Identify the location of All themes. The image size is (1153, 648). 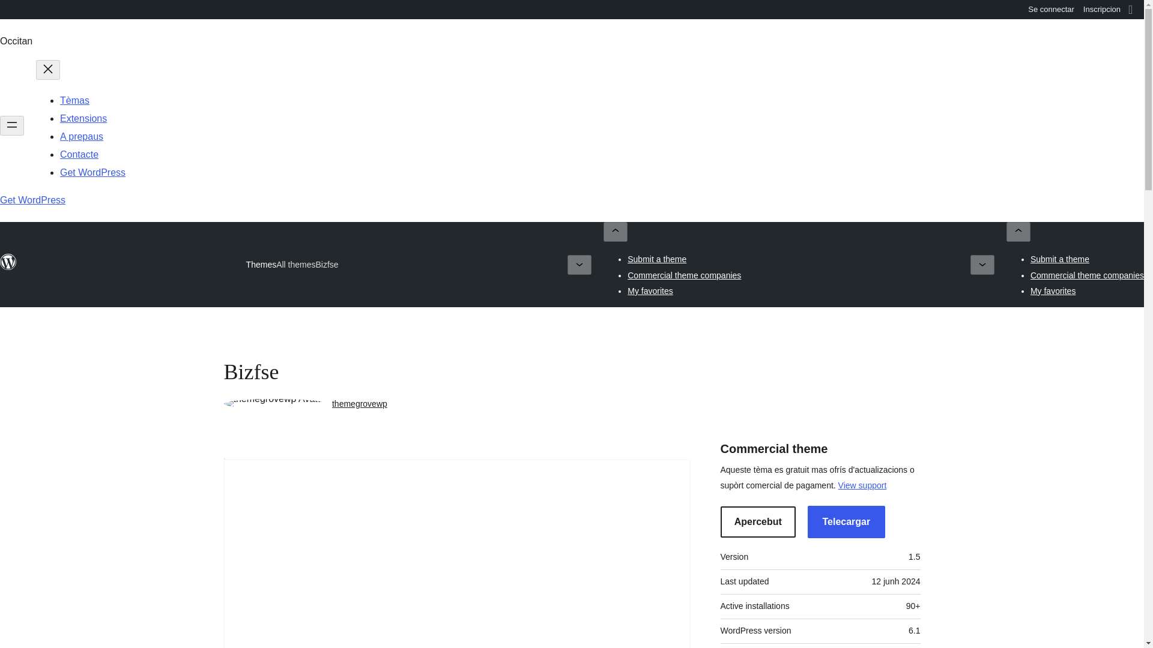
(295, 264).